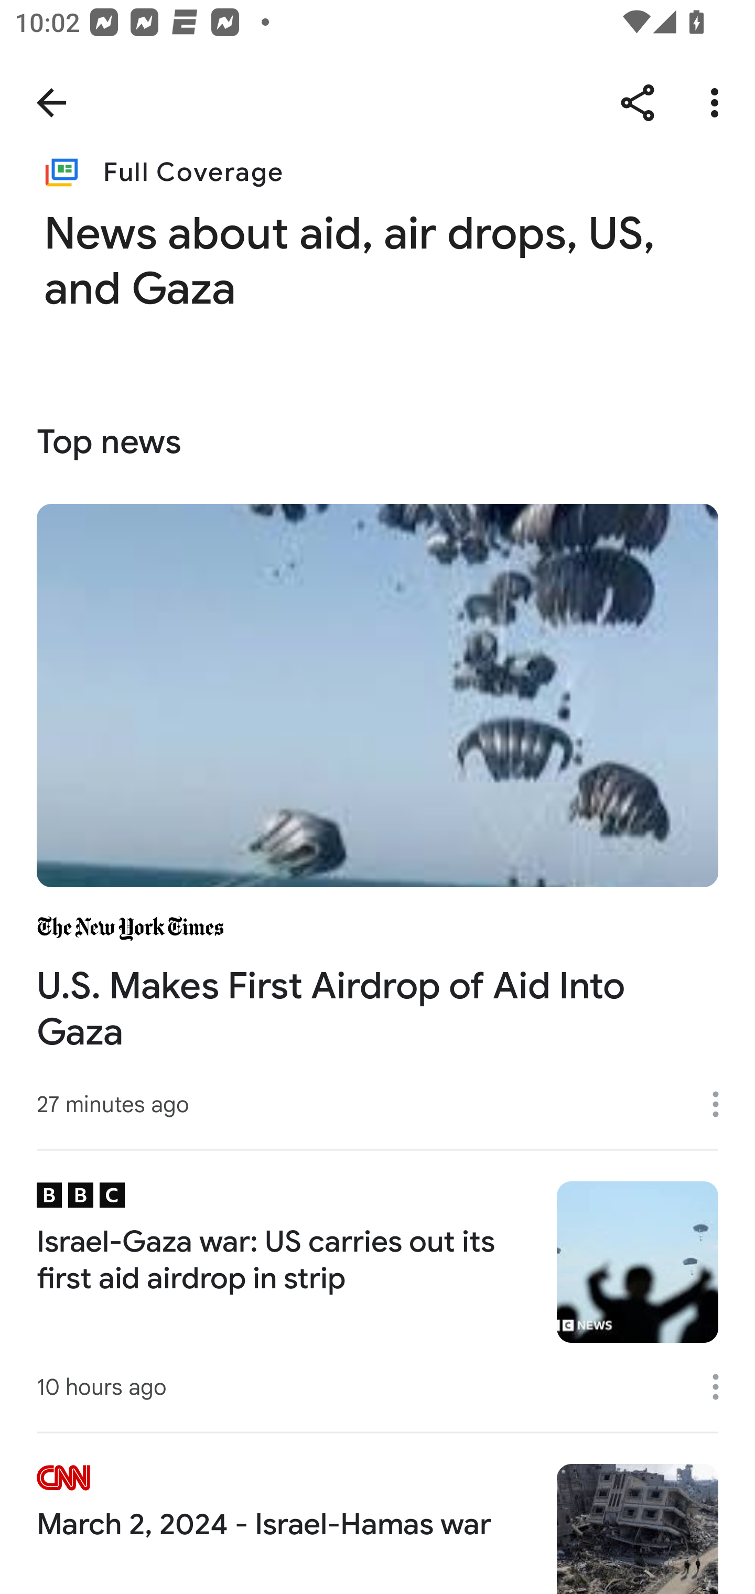 The height and width of the screenshot is (1594, 755). I want to click on Navigate up, so click(51, 103).